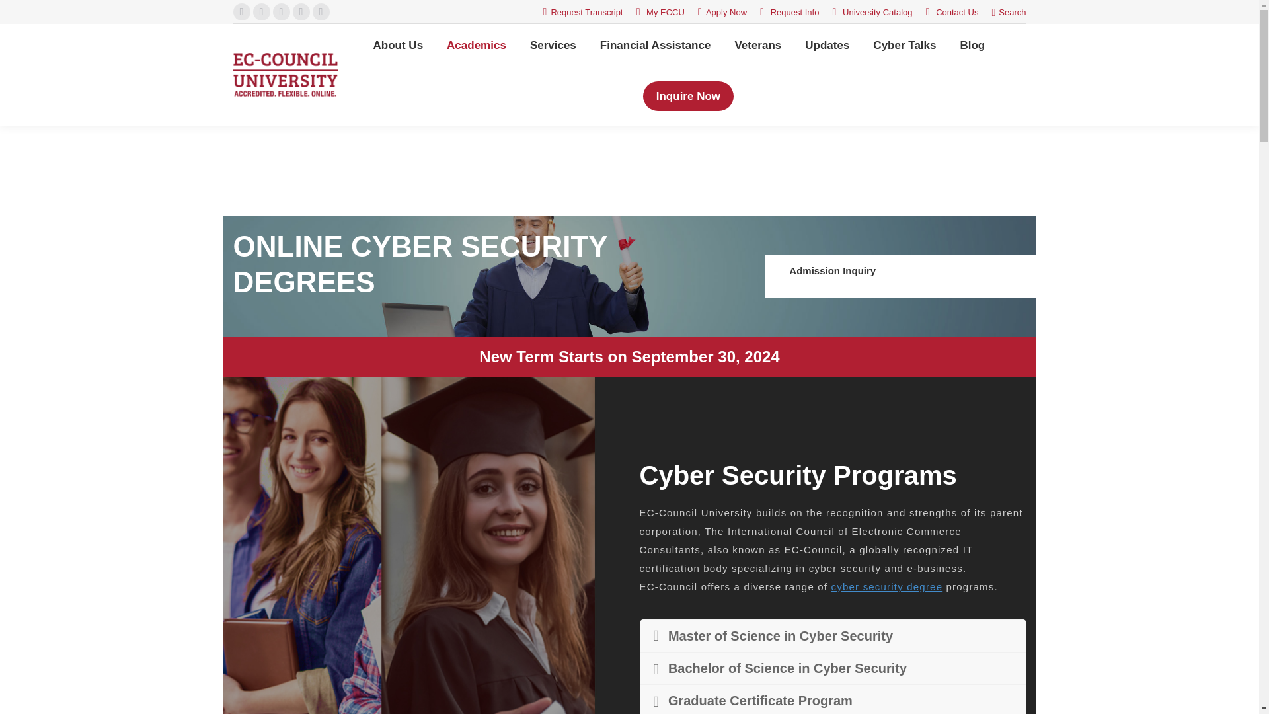 Image resolution: width=1269 pixels, height=714 pixels. Describe the element at coordinates (260, 12) in the screenshot. I see `X page opens in new window` at that location.